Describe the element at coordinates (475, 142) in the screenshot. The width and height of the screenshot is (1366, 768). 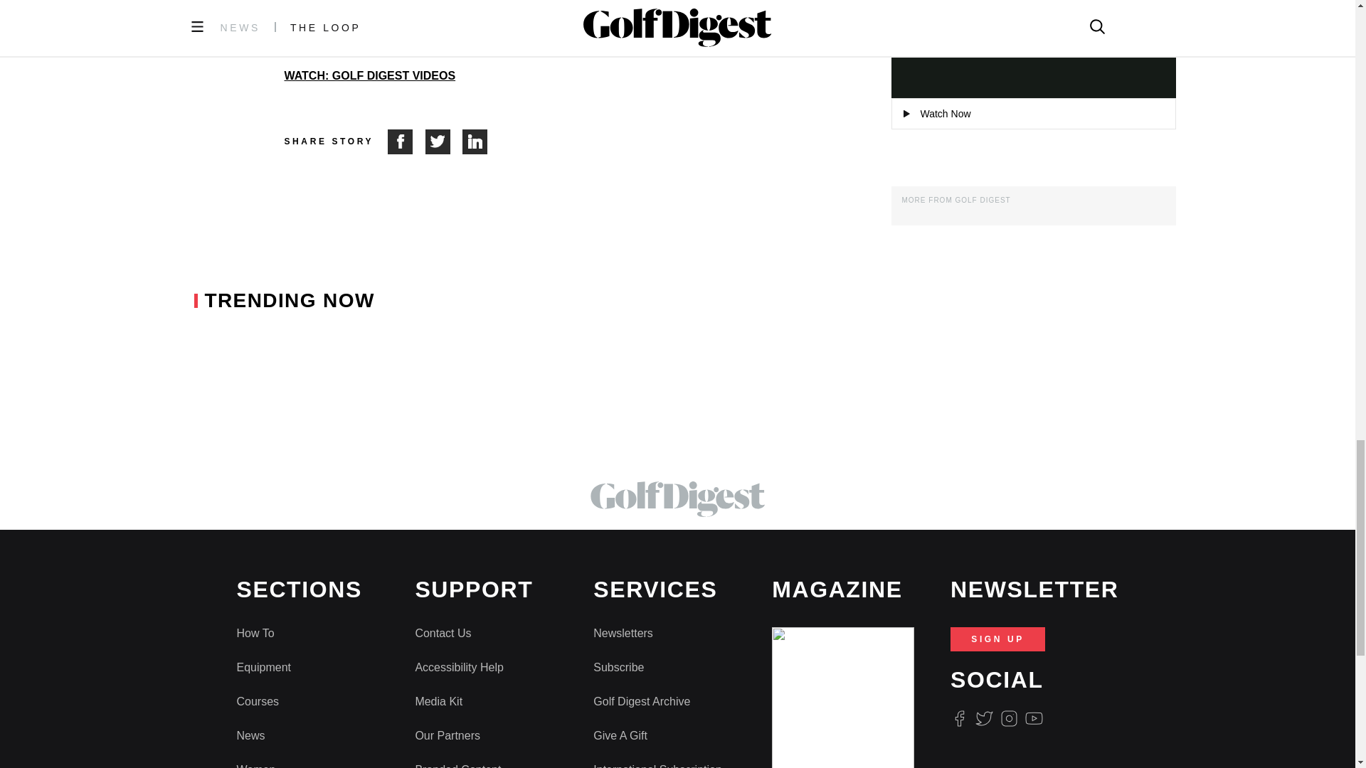
I see `Share on LinkedIn` at that location.